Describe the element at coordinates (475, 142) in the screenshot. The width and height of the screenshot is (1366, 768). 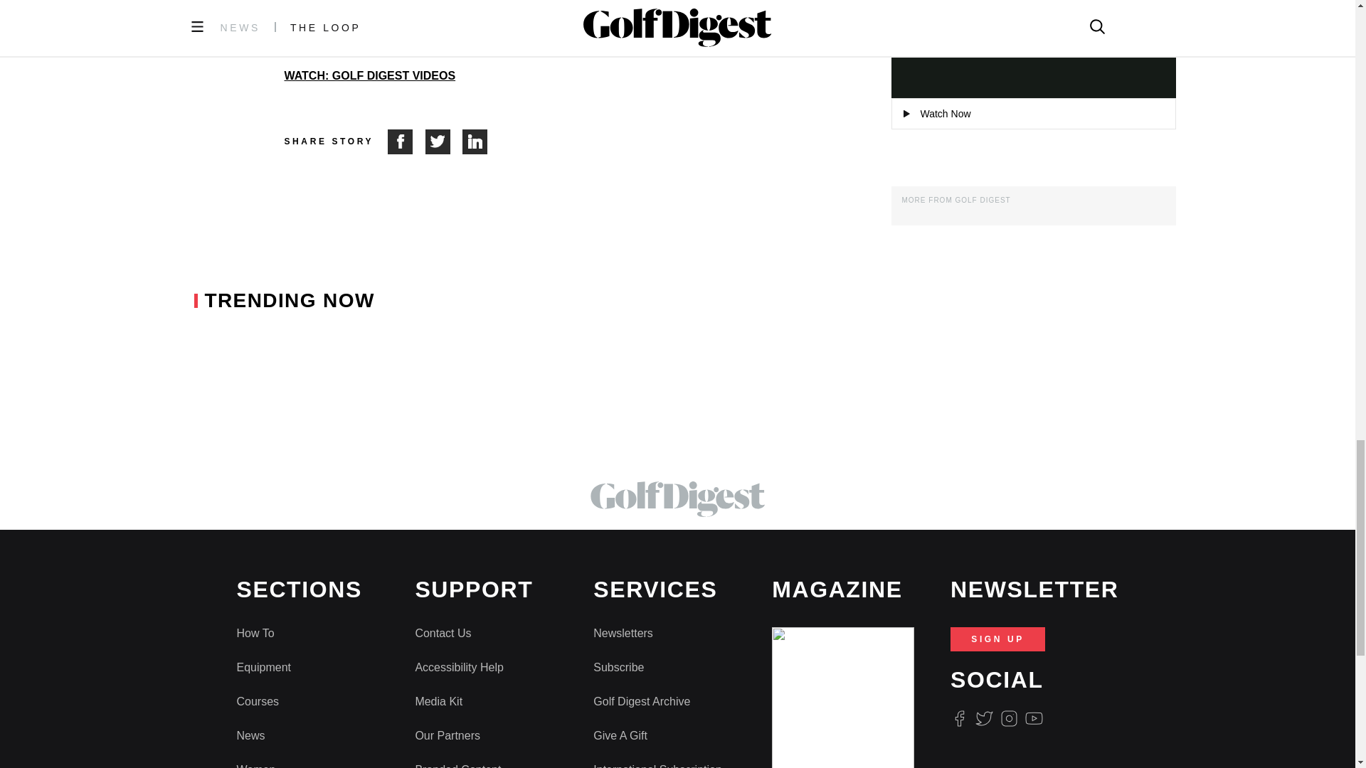
I see `Share on LinkedIn` at that location.